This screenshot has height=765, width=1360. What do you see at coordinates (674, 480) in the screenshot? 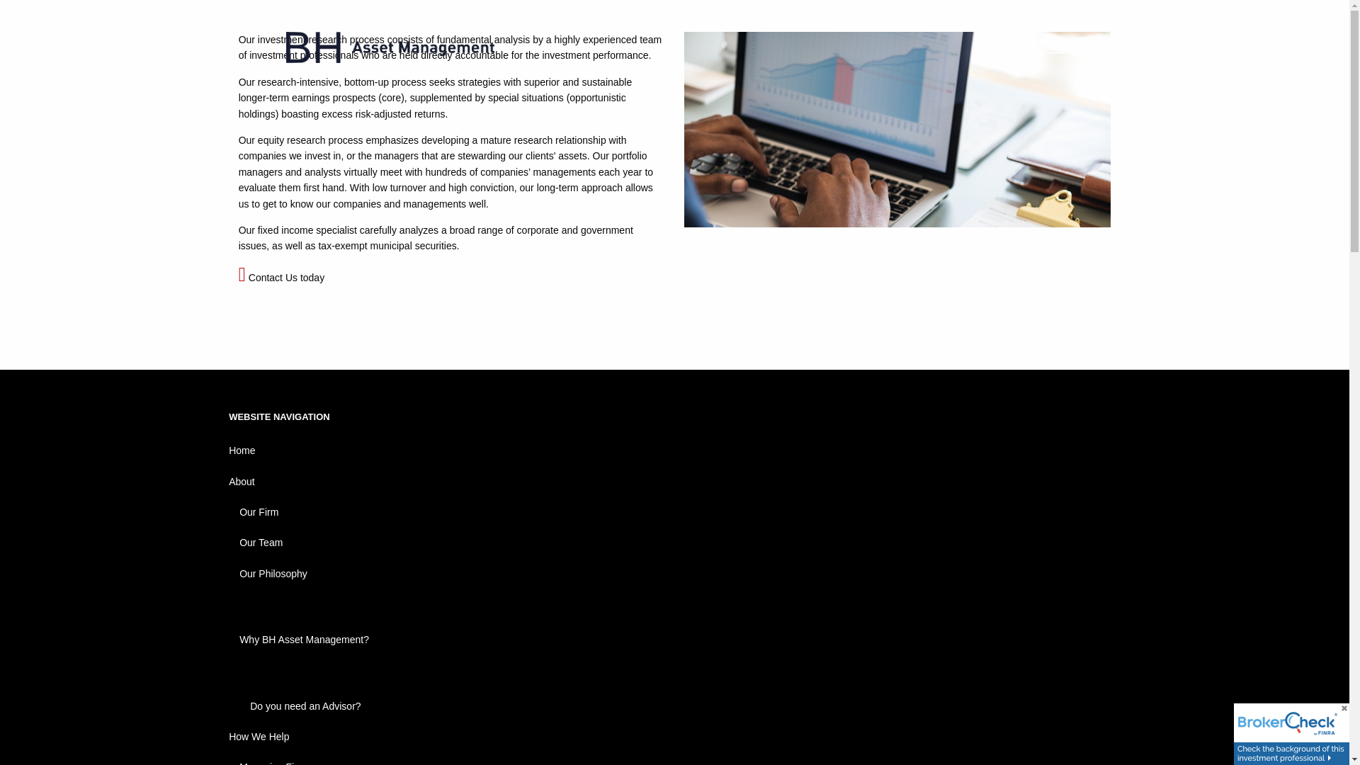
I see `About` at bounding box center [674, 480].